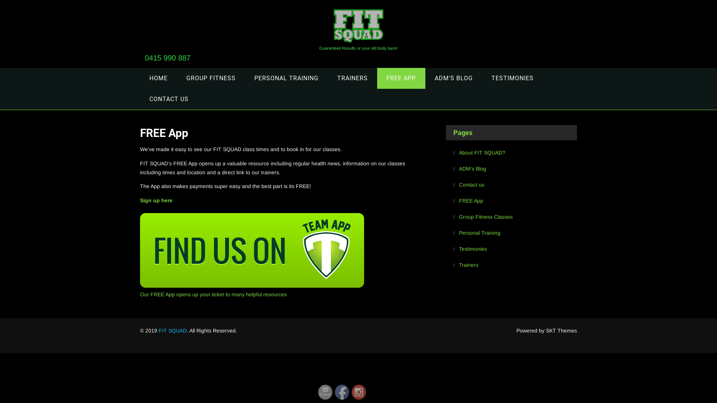  Describe the element at coordinates (342, 392) in the screenshot. I see `Facebook` at that location.